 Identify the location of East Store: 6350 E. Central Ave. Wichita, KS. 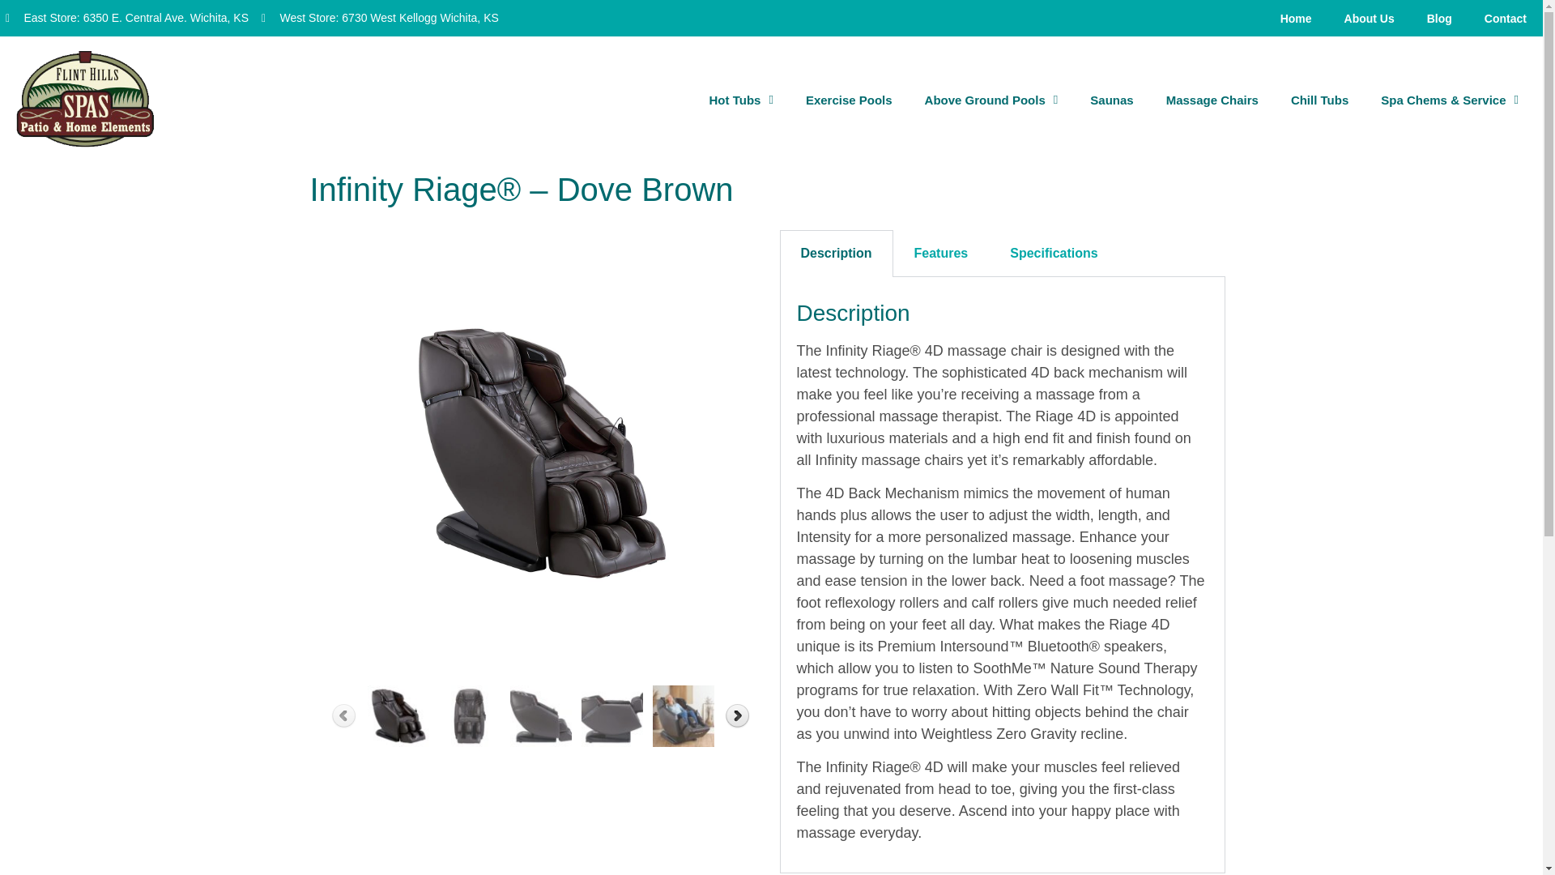
(127, 18).